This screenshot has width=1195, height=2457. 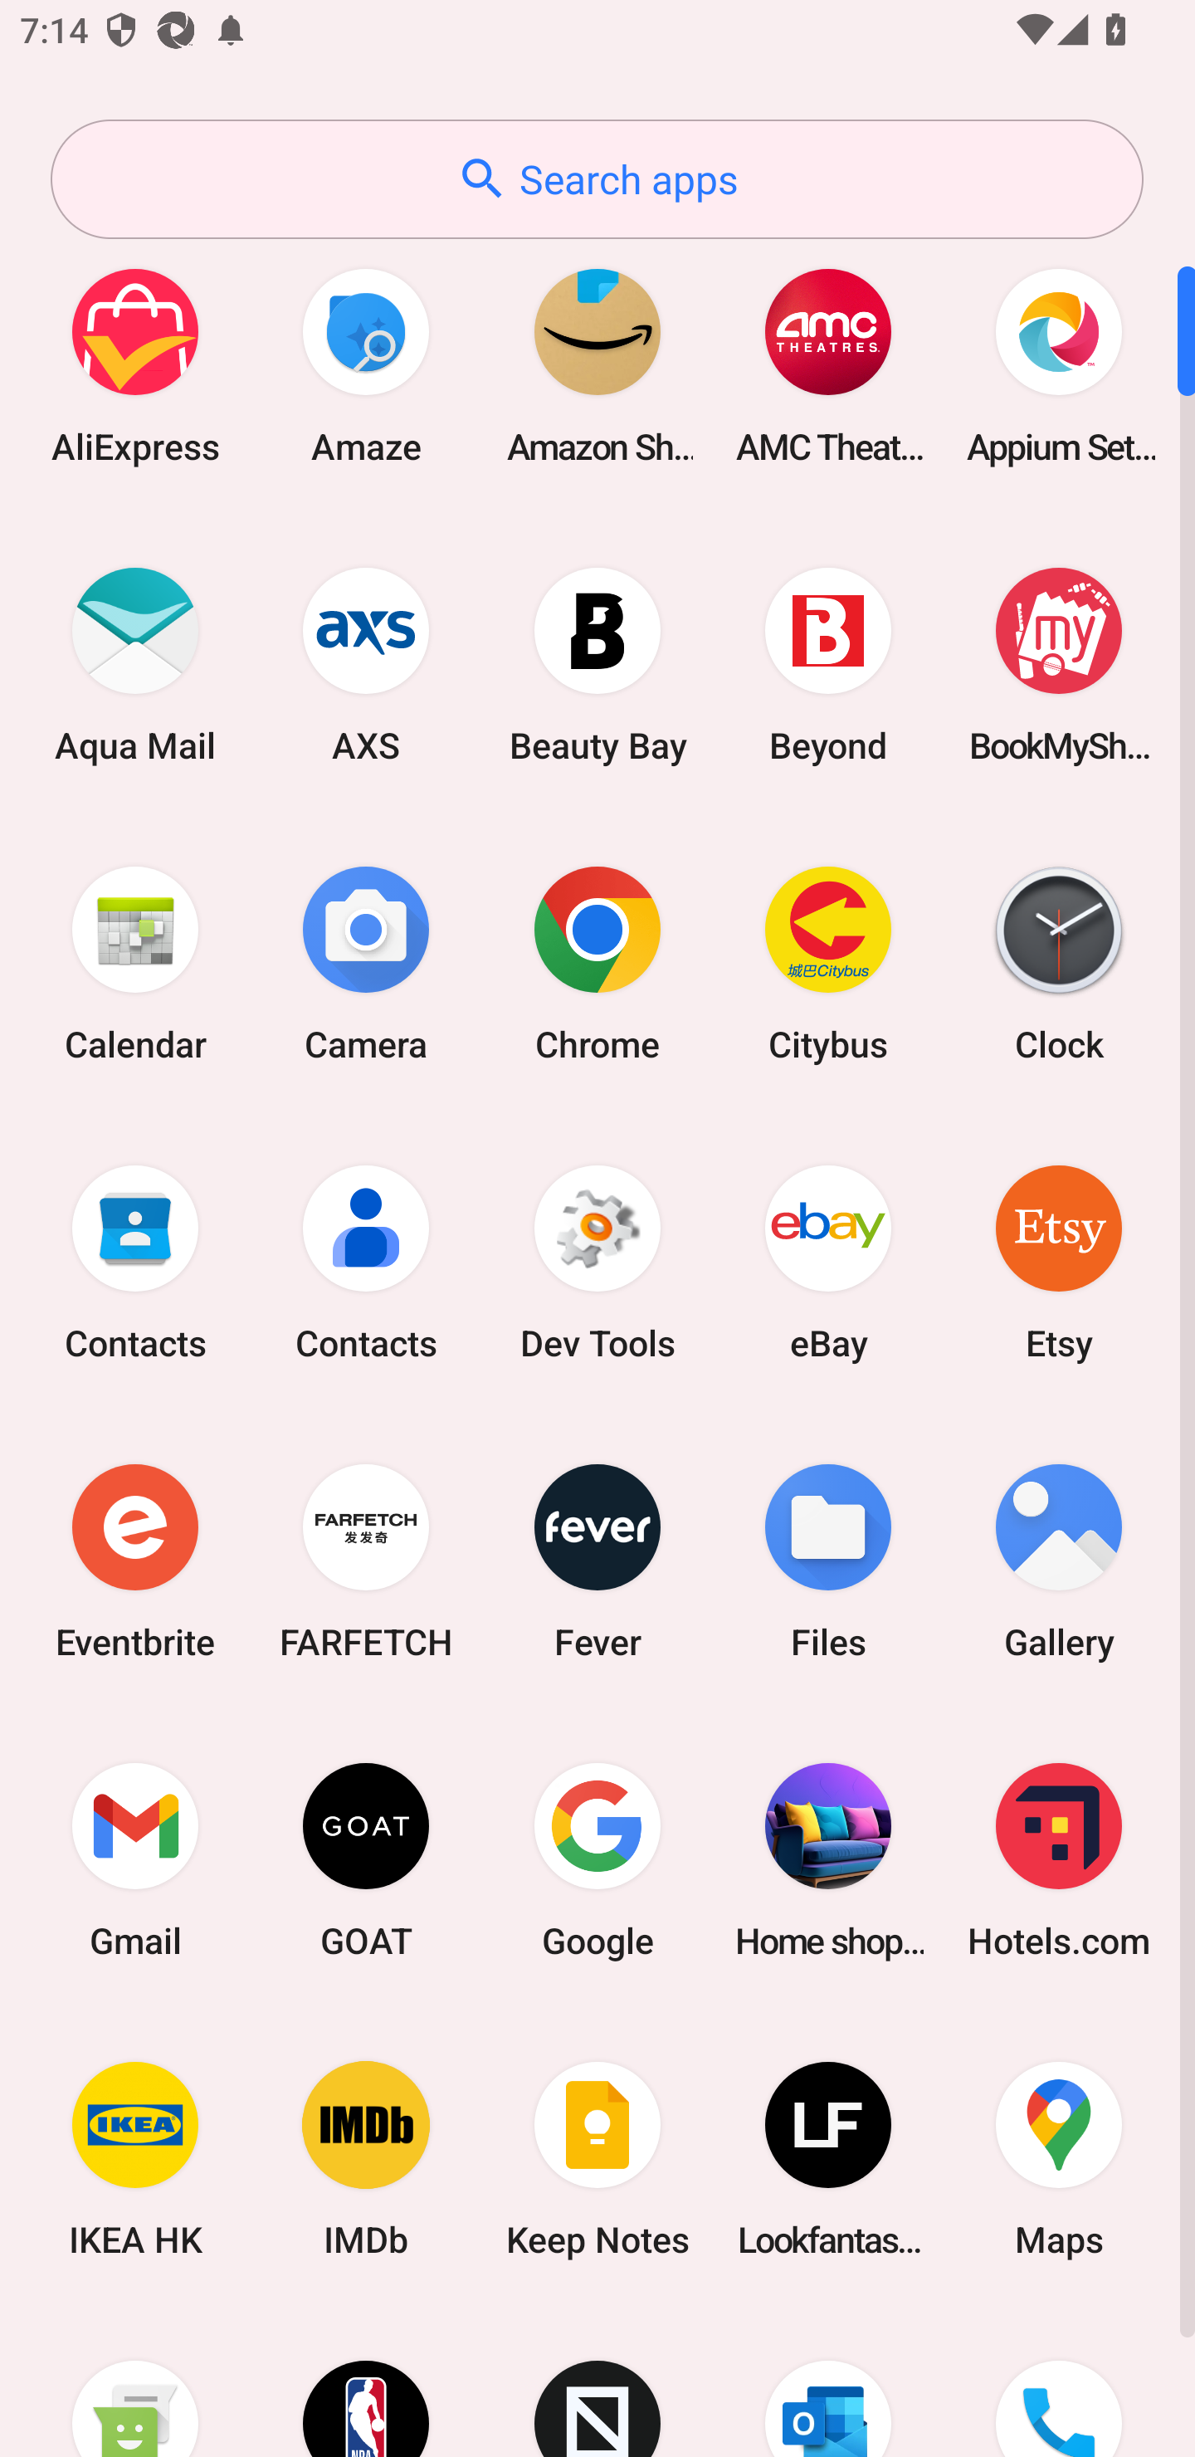 What do you see at coordinates (828, 2160) in the screenshot?
I see `Lookfantastic` at bounding box center [828, 2160].